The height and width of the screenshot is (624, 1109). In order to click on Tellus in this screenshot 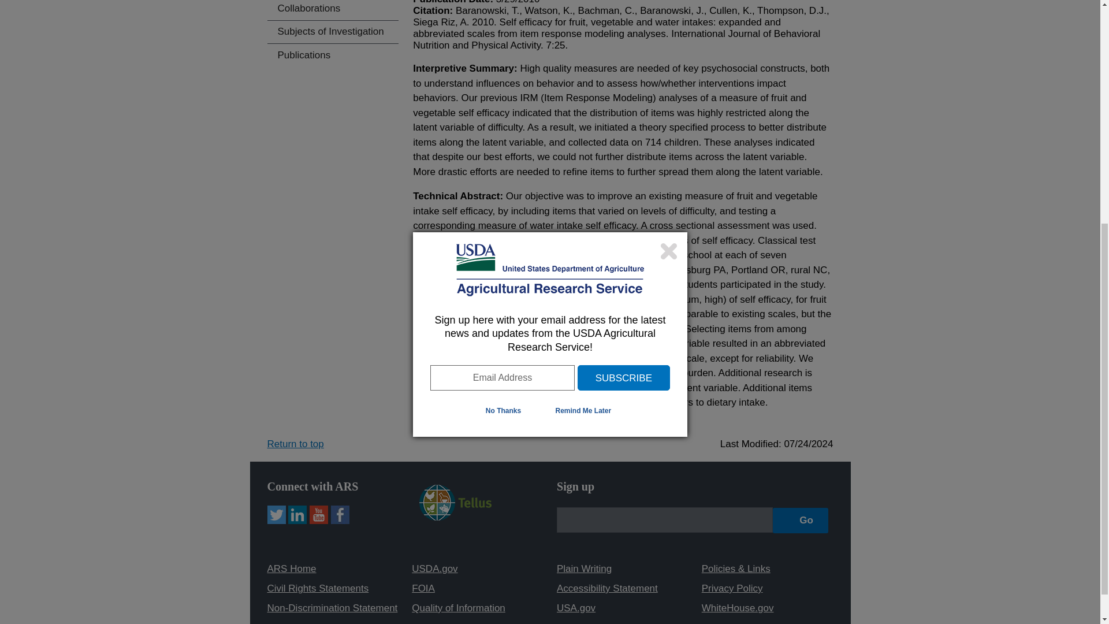, I will do `click(455, 502)`.